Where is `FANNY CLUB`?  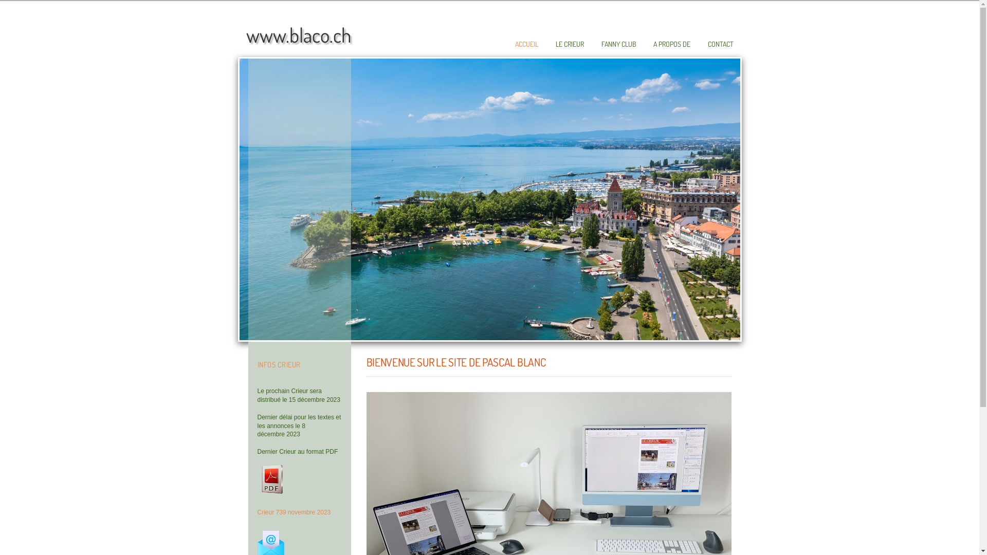
FANNY CLUB is located at coordinates (619, 44).